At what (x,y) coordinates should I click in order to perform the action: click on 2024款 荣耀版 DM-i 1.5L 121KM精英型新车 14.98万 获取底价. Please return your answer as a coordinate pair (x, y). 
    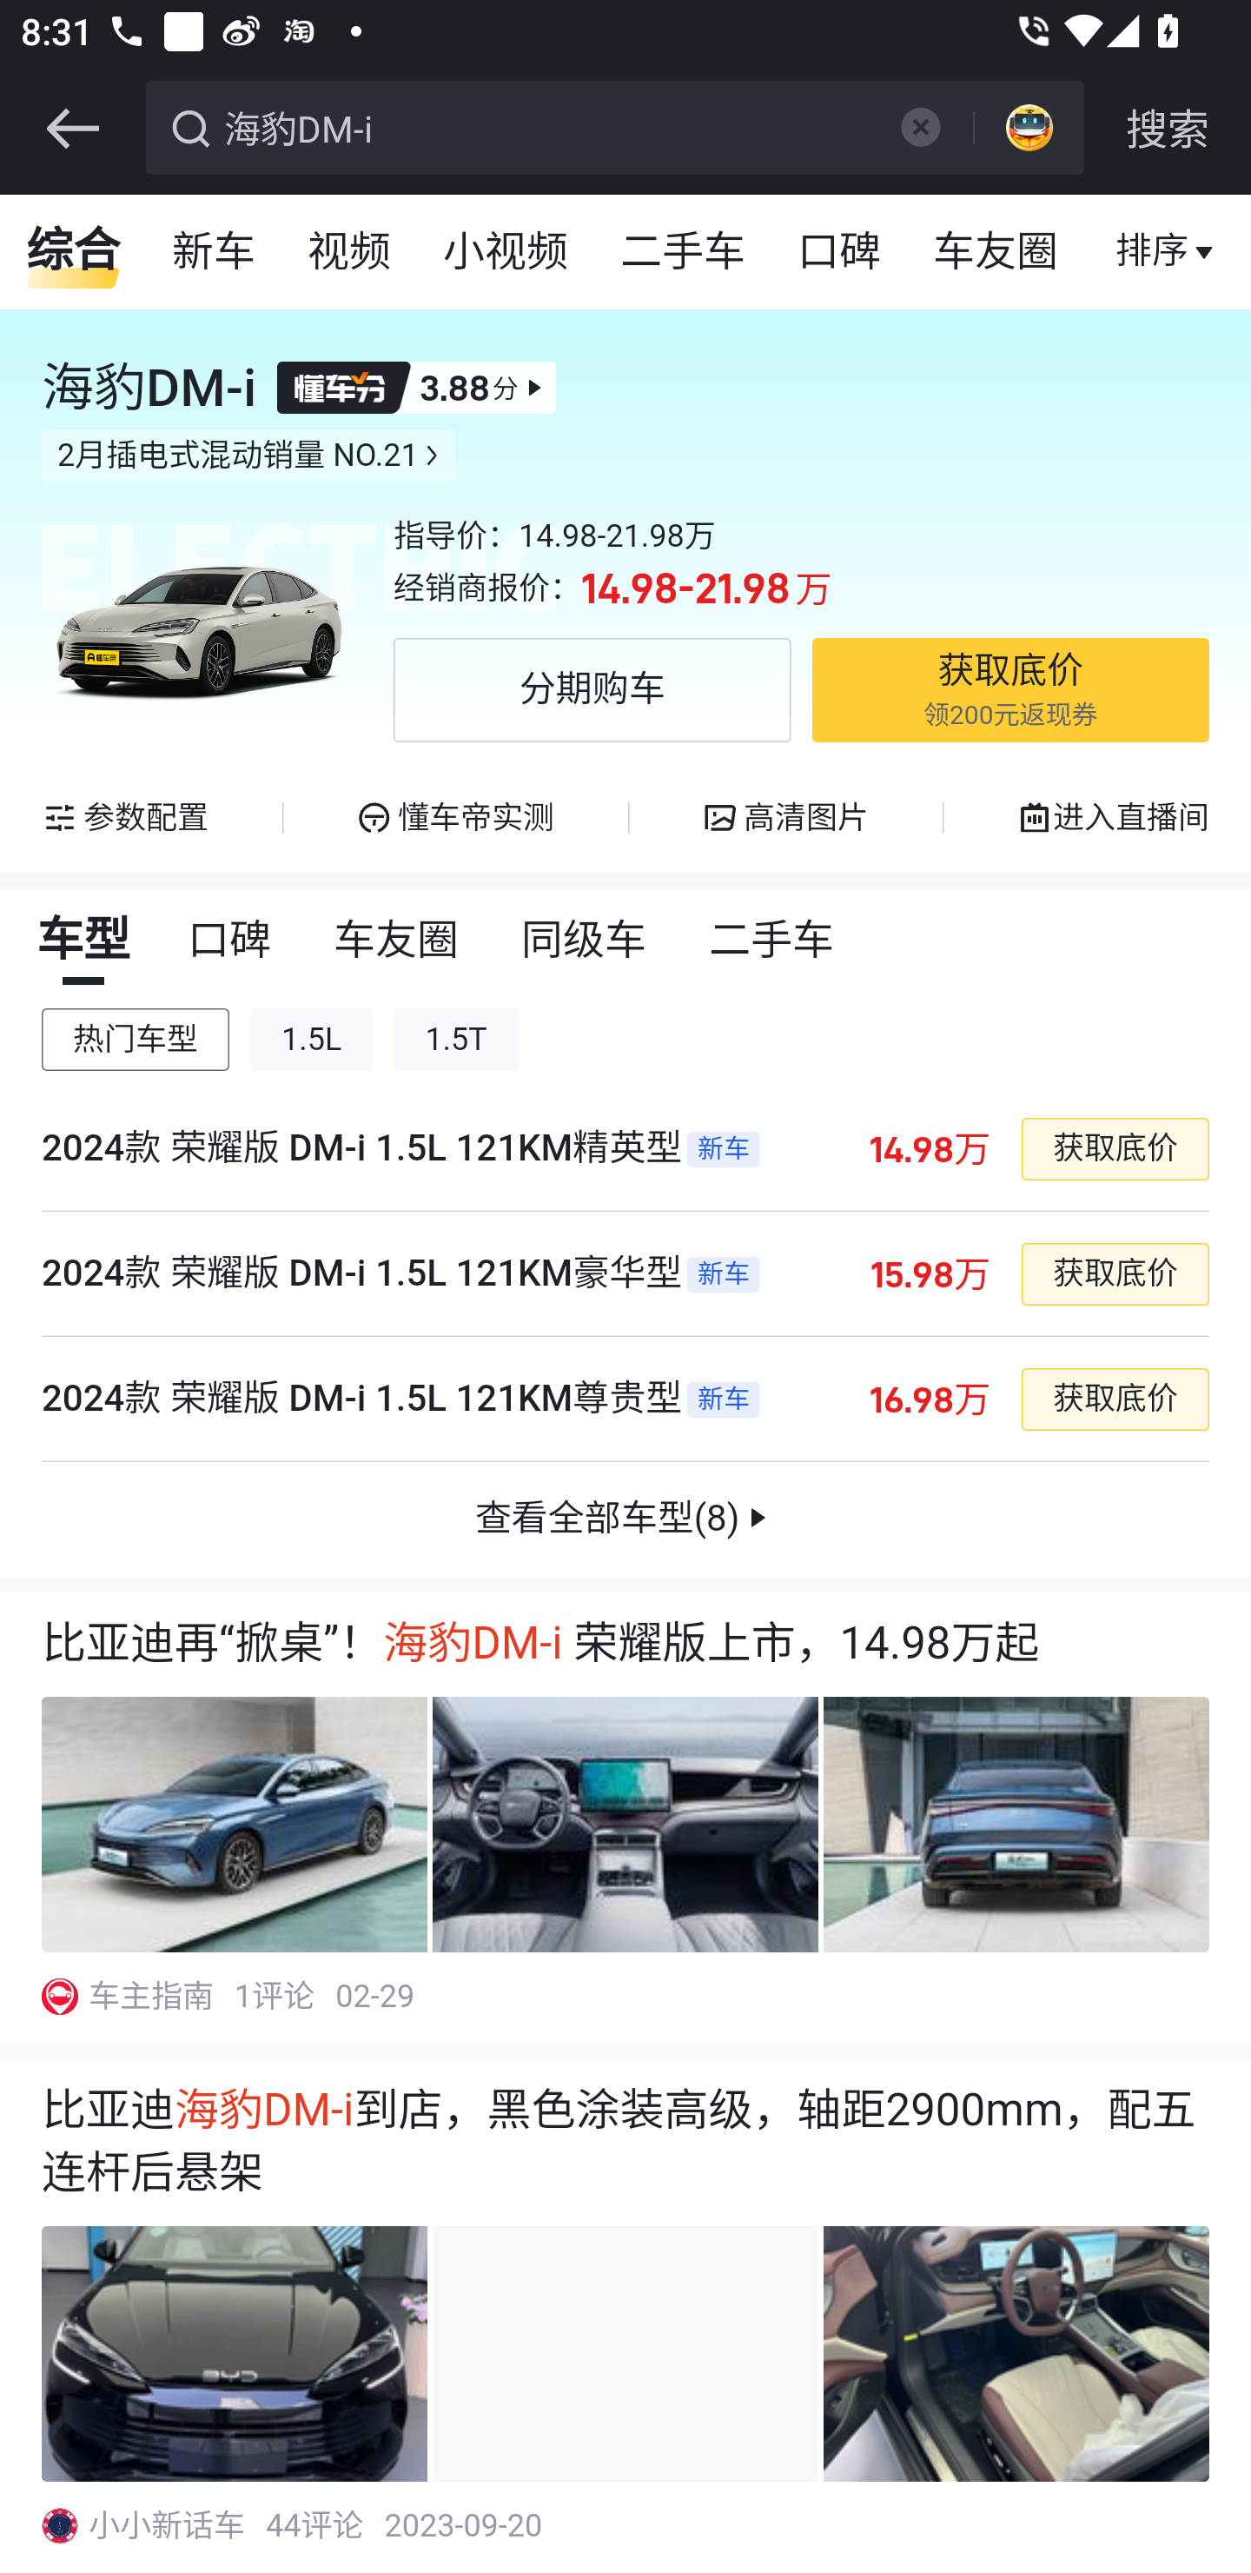
    Looking at the image, I should click on (625, 1149).